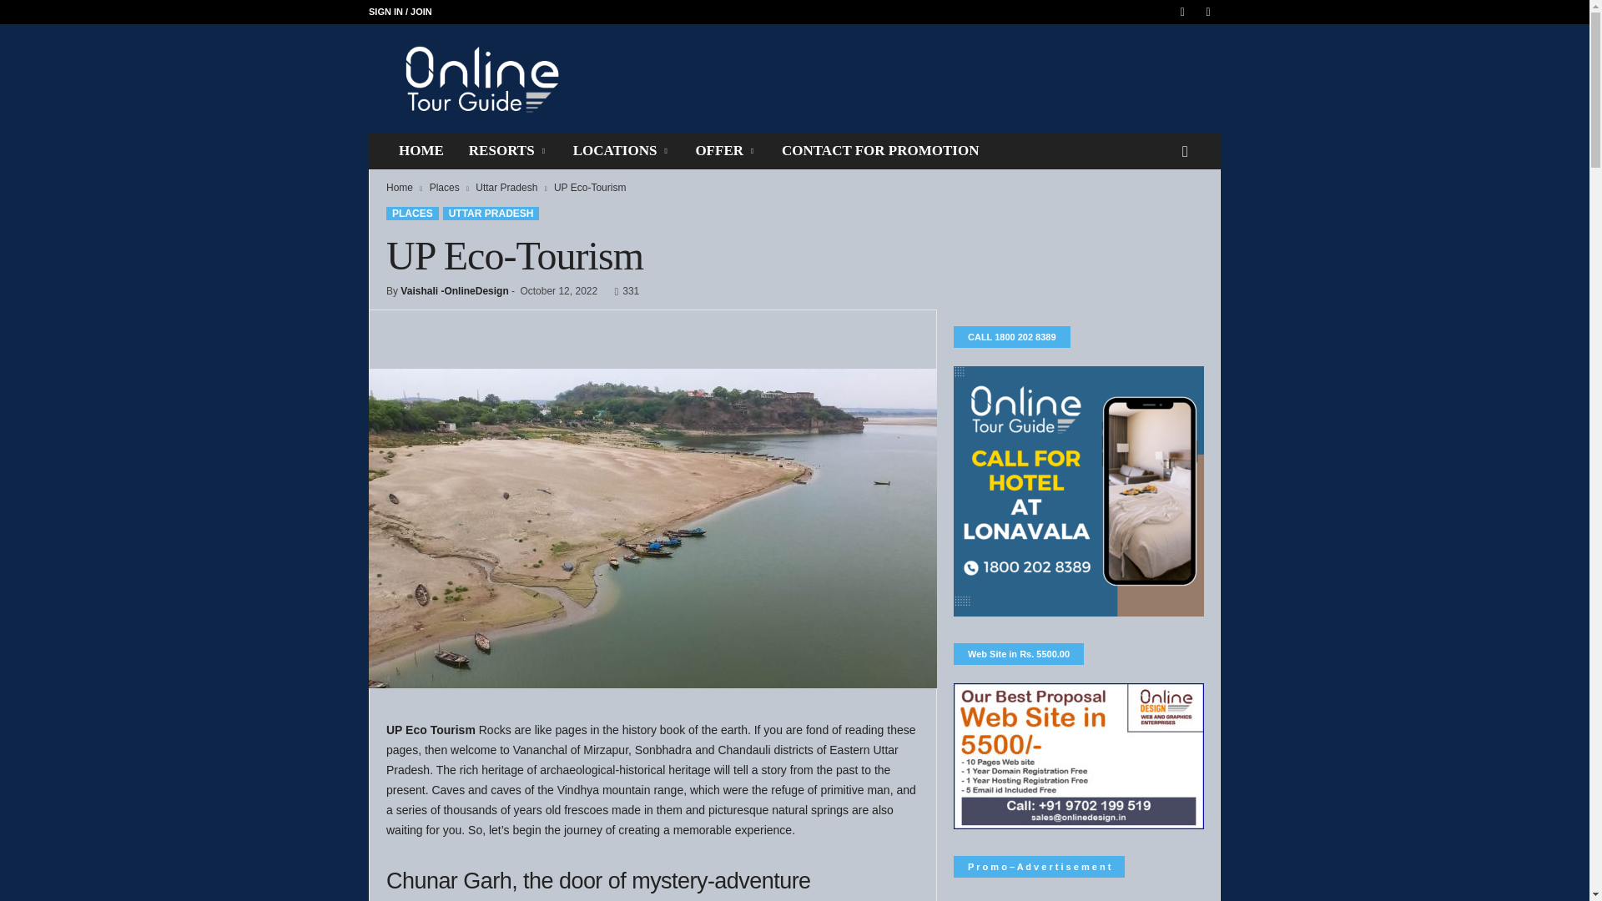 The width and height of the screenshot is (1602, 901). I want to click on View all posts in Uttar Pradesh, so click(506, 188).